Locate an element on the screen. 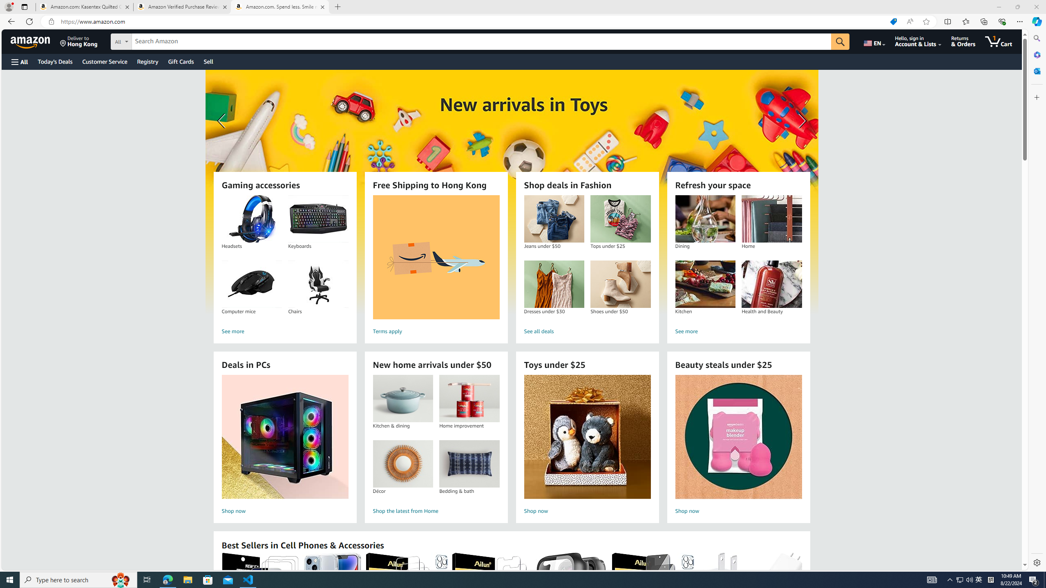 The height and width of the screenshot is (588, 1046). Next slide is located at coordinates (800, 121).